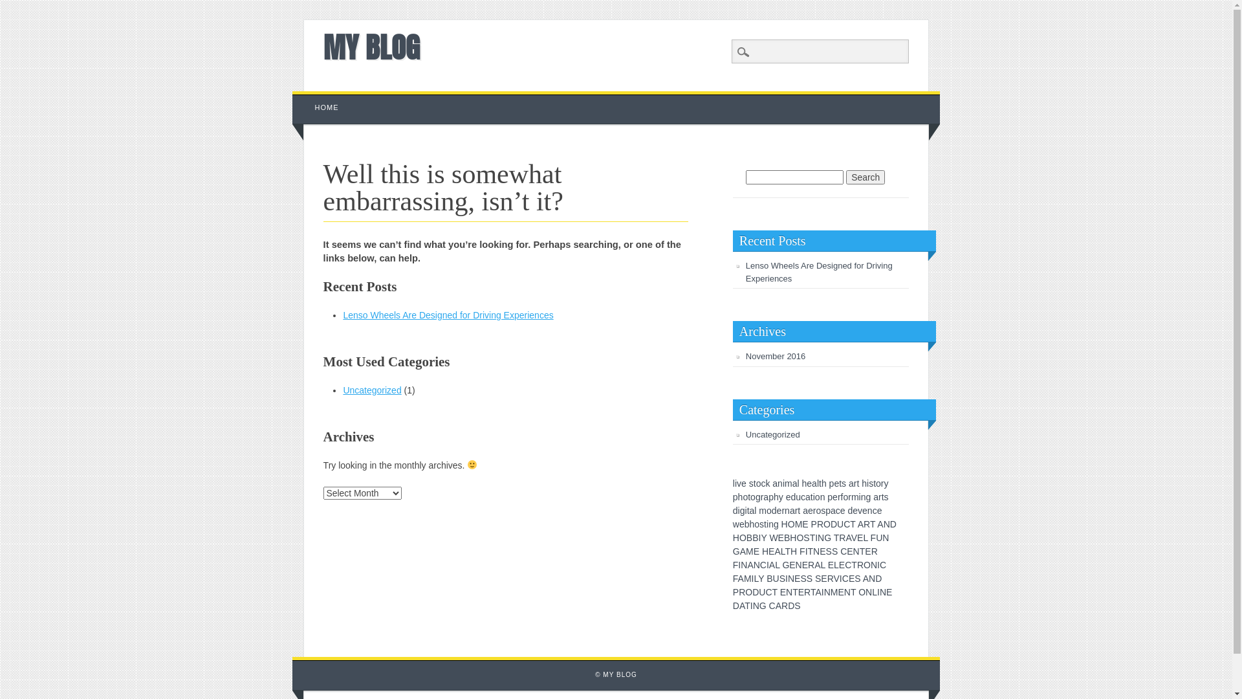 The height and width of the screenshot is (699, 1242). What do you see at coordinates (882, 483) in the screenshot?
I see `r` at bounding box center [882, 483].